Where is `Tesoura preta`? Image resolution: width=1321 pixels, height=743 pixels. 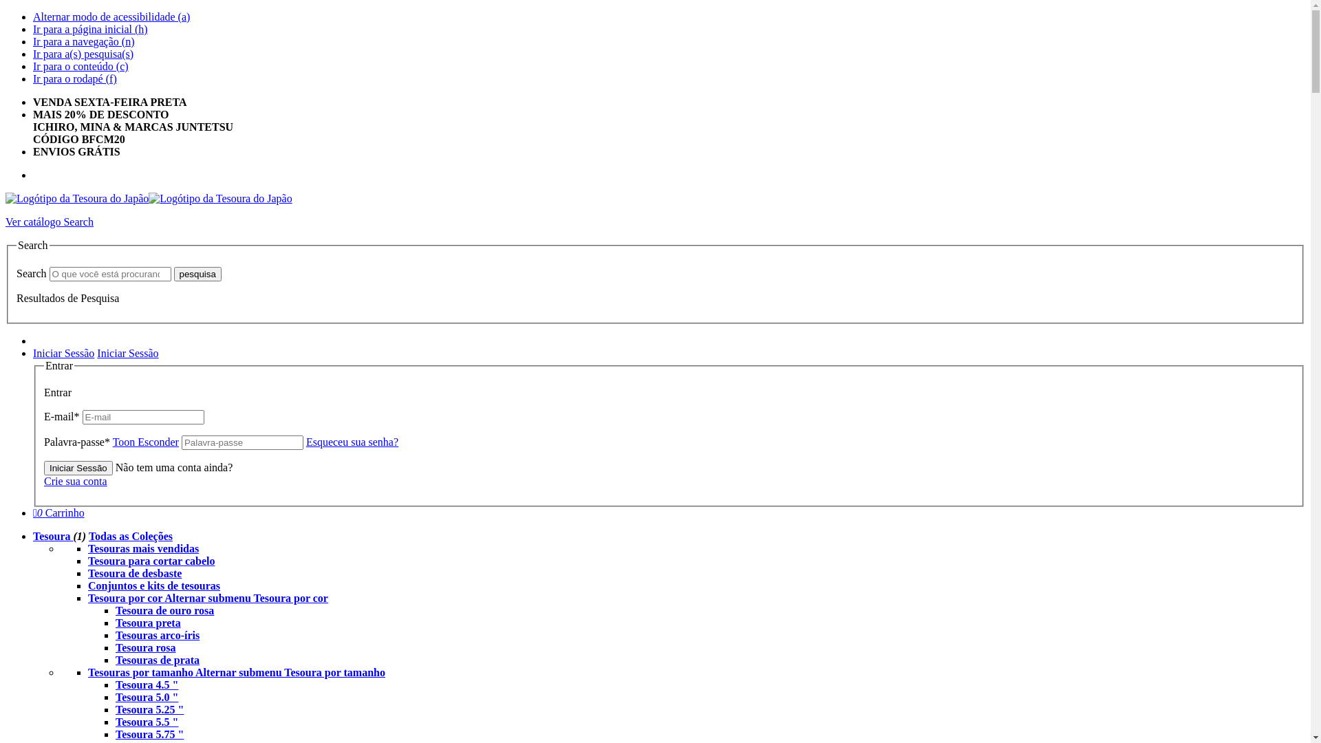
Tesoura preta is located at coordinates (149, 623).